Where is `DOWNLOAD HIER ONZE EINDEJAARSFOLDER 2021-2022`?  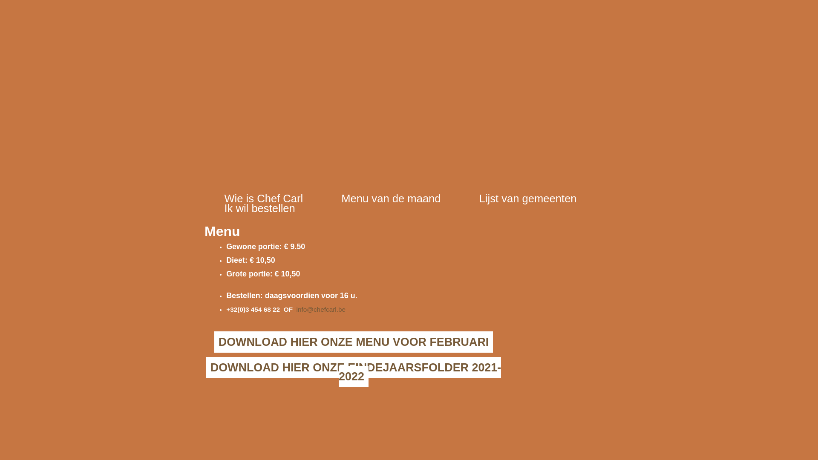
DOWNLOAD HIER ONZE EINDEJAARSFOLDER 2021-2022 is located at coordinates (354, 372).